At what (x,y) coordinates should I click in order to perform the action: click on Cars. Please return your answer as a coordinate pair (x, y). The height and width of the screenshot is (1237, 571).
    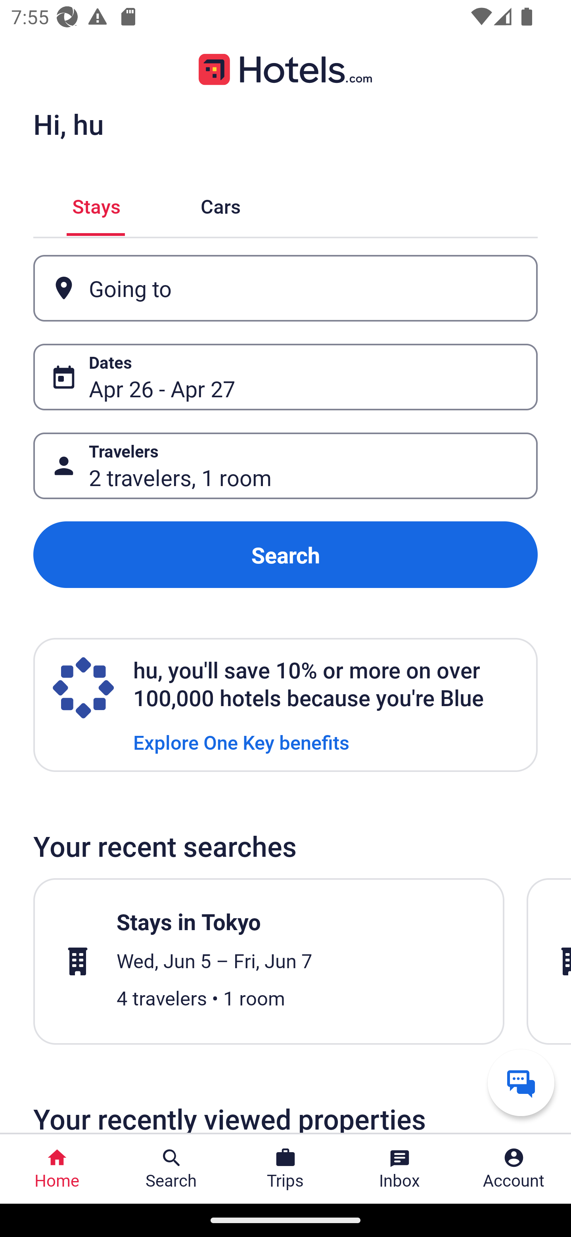
    Looking at the image, I should click on (220, 205).